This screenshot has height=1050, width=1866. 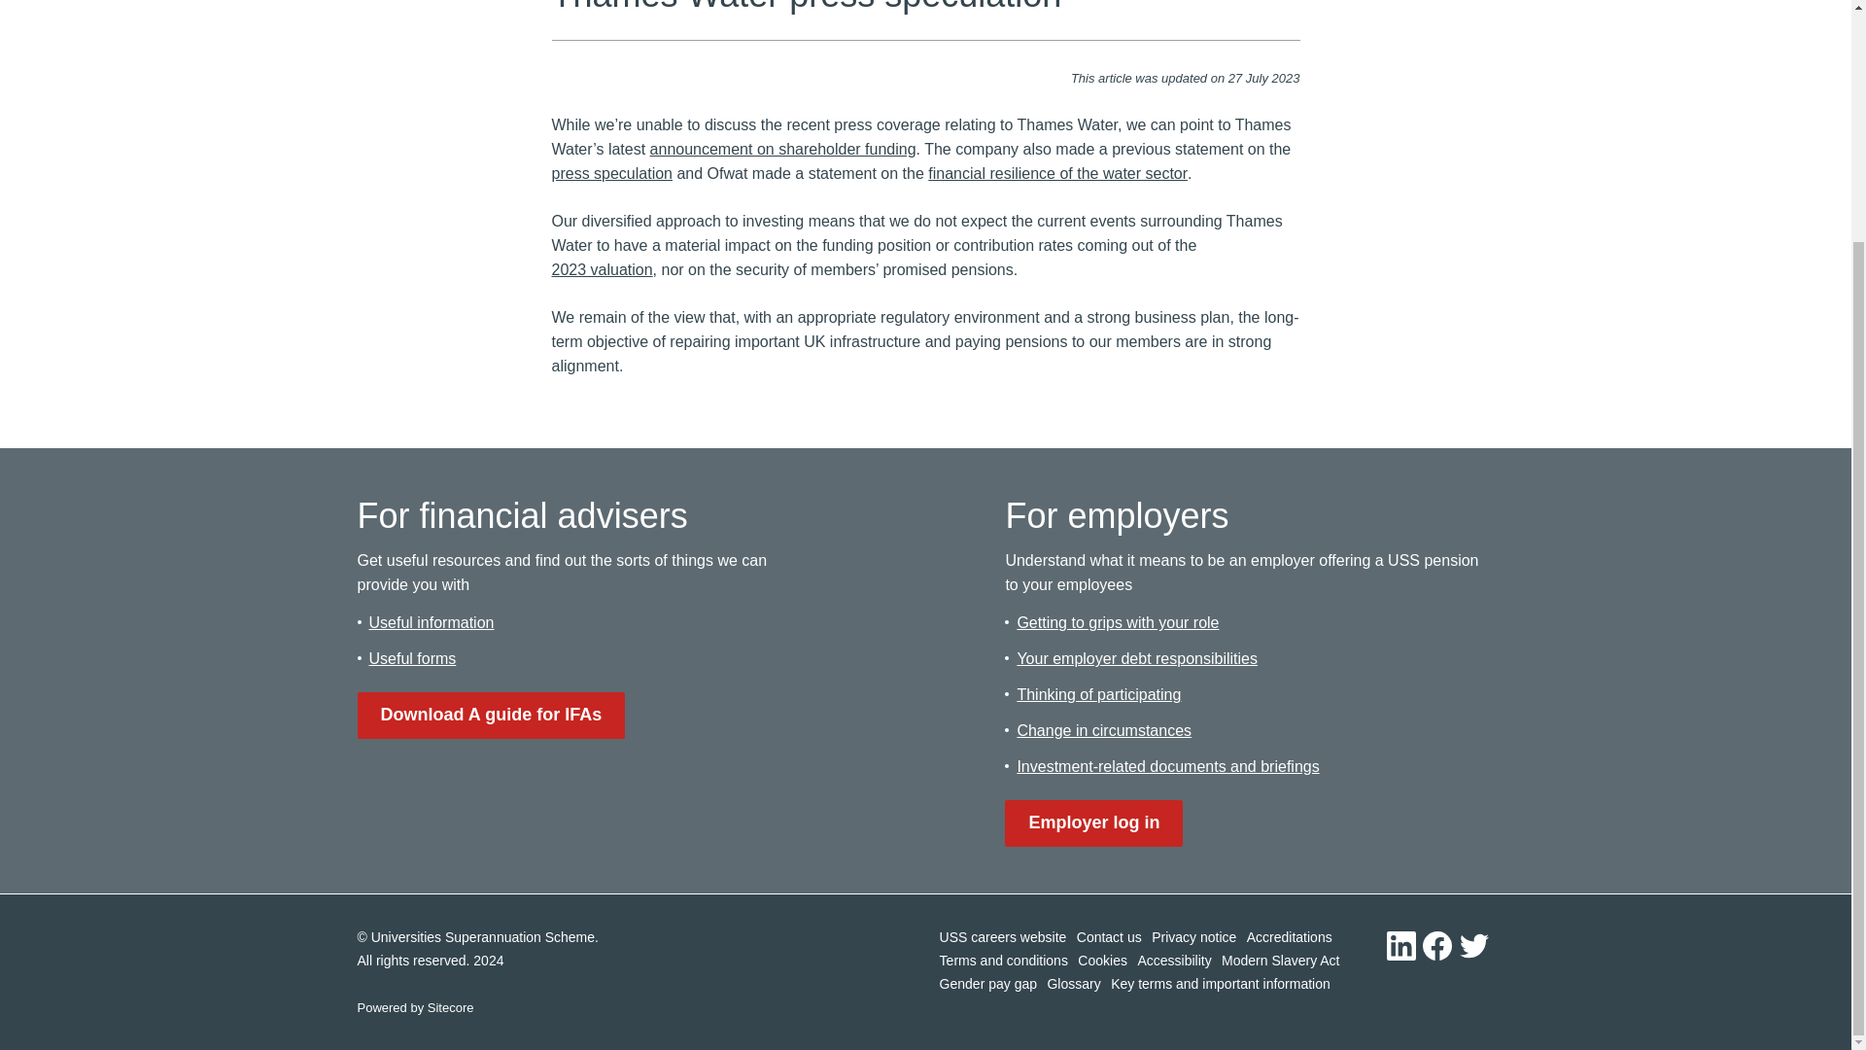 What do you see at coordinates (1102, 961) in the screenshot?
I see `Cookies` at bounding box center [1102, 961].